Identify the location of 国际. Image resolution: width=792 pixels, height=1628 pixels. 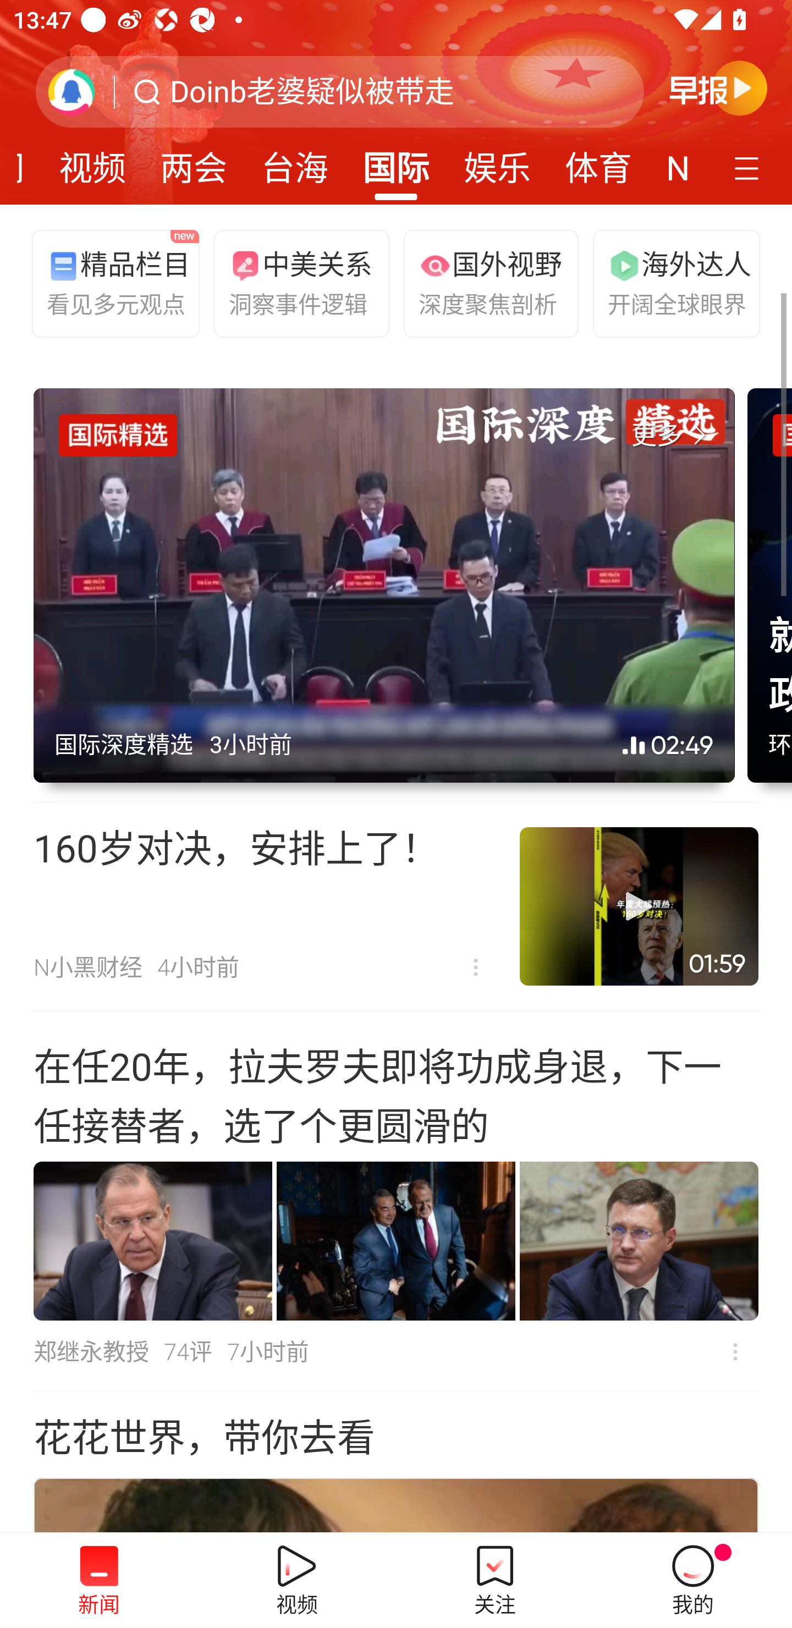
(396, 162).